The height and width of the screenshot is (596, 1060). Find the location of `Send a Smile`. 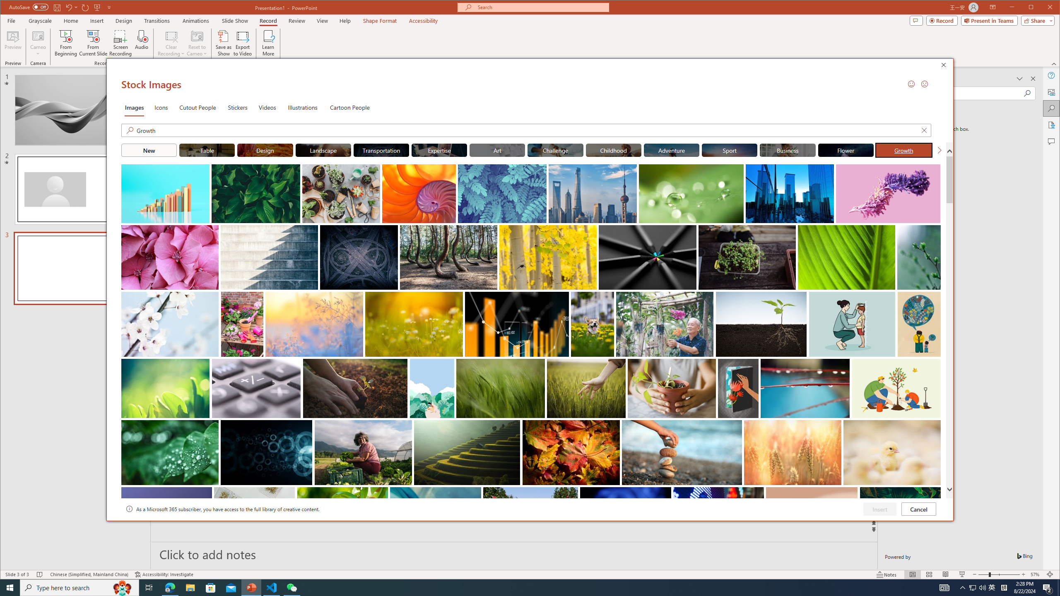

Send a Smile is located at coordinates (911, 84).